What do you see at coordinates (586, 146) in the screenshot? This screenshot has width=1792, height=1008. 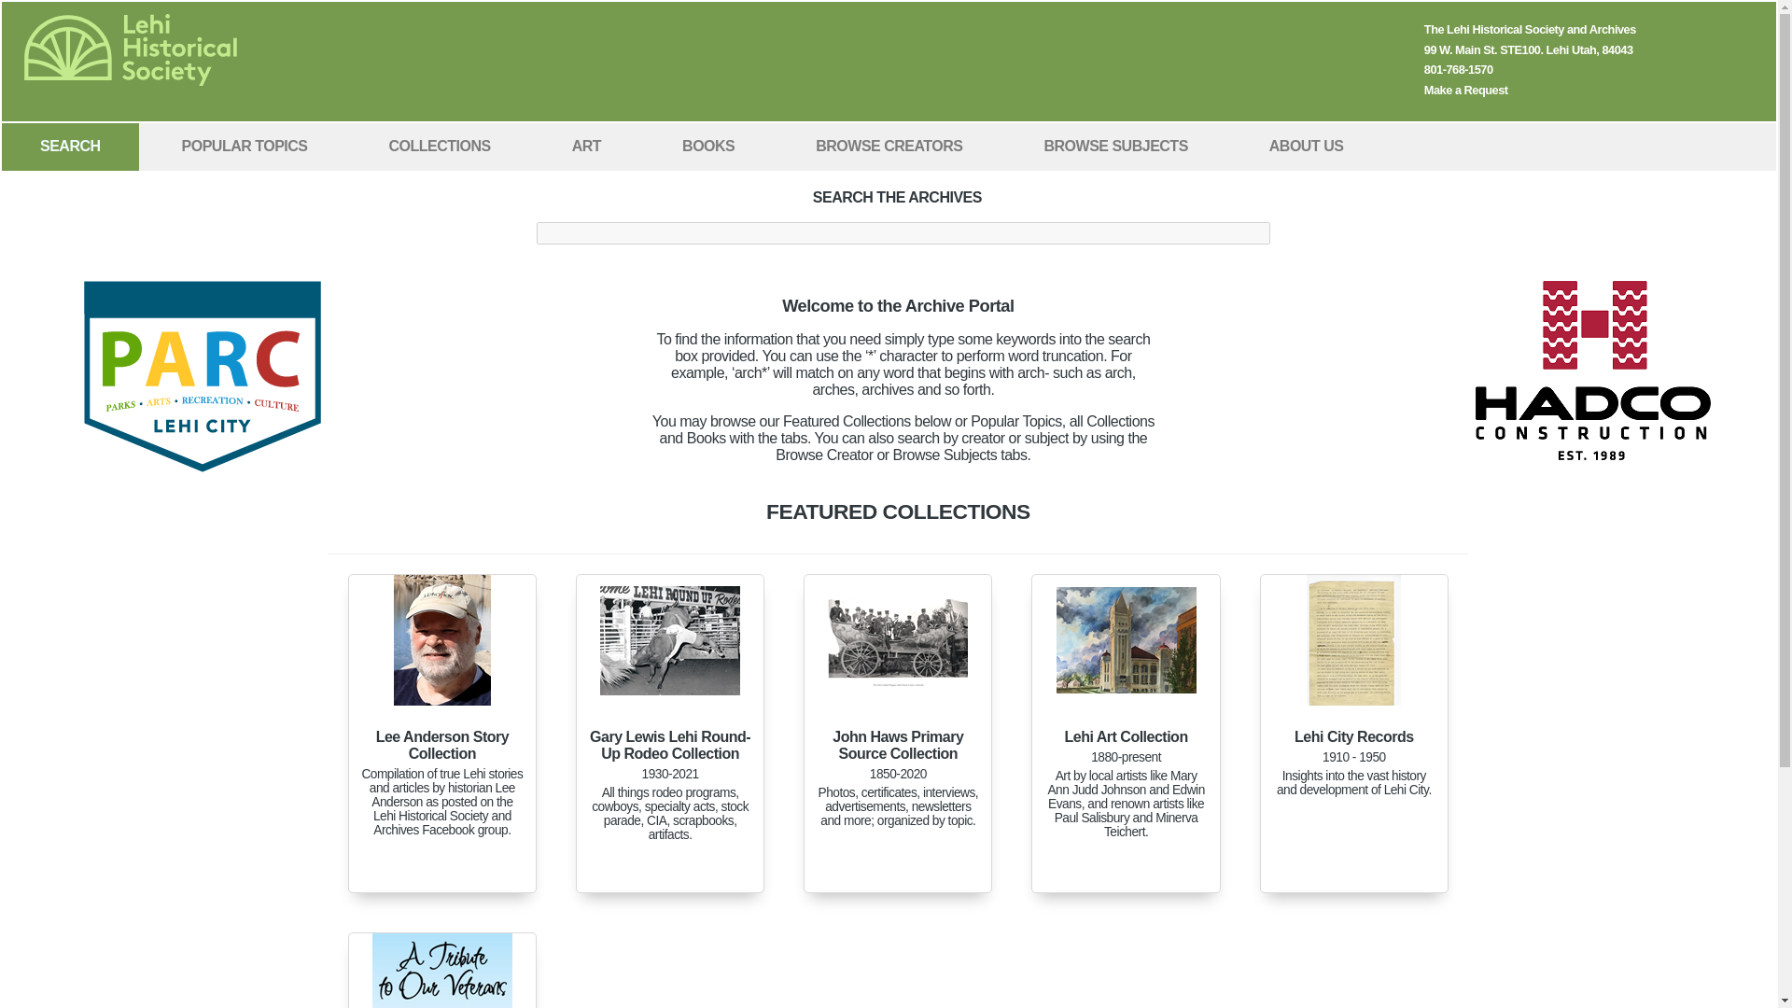 I see `ART` at bounding box center [586, 146].